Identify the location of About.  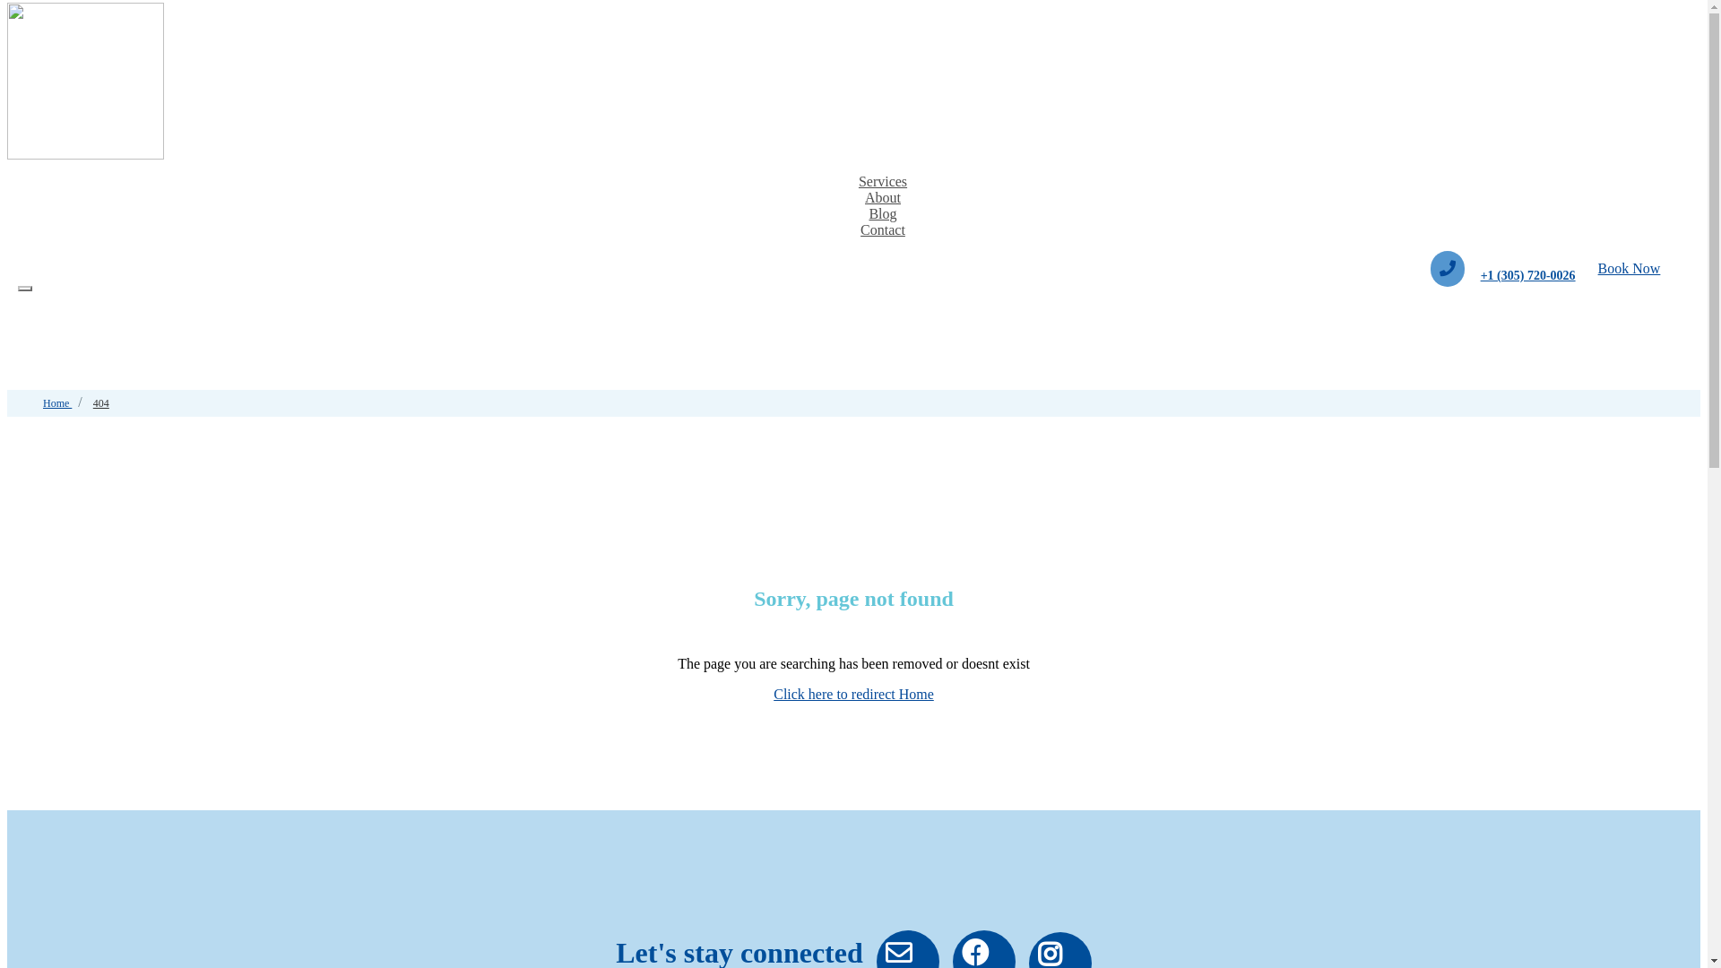
(883, 202).